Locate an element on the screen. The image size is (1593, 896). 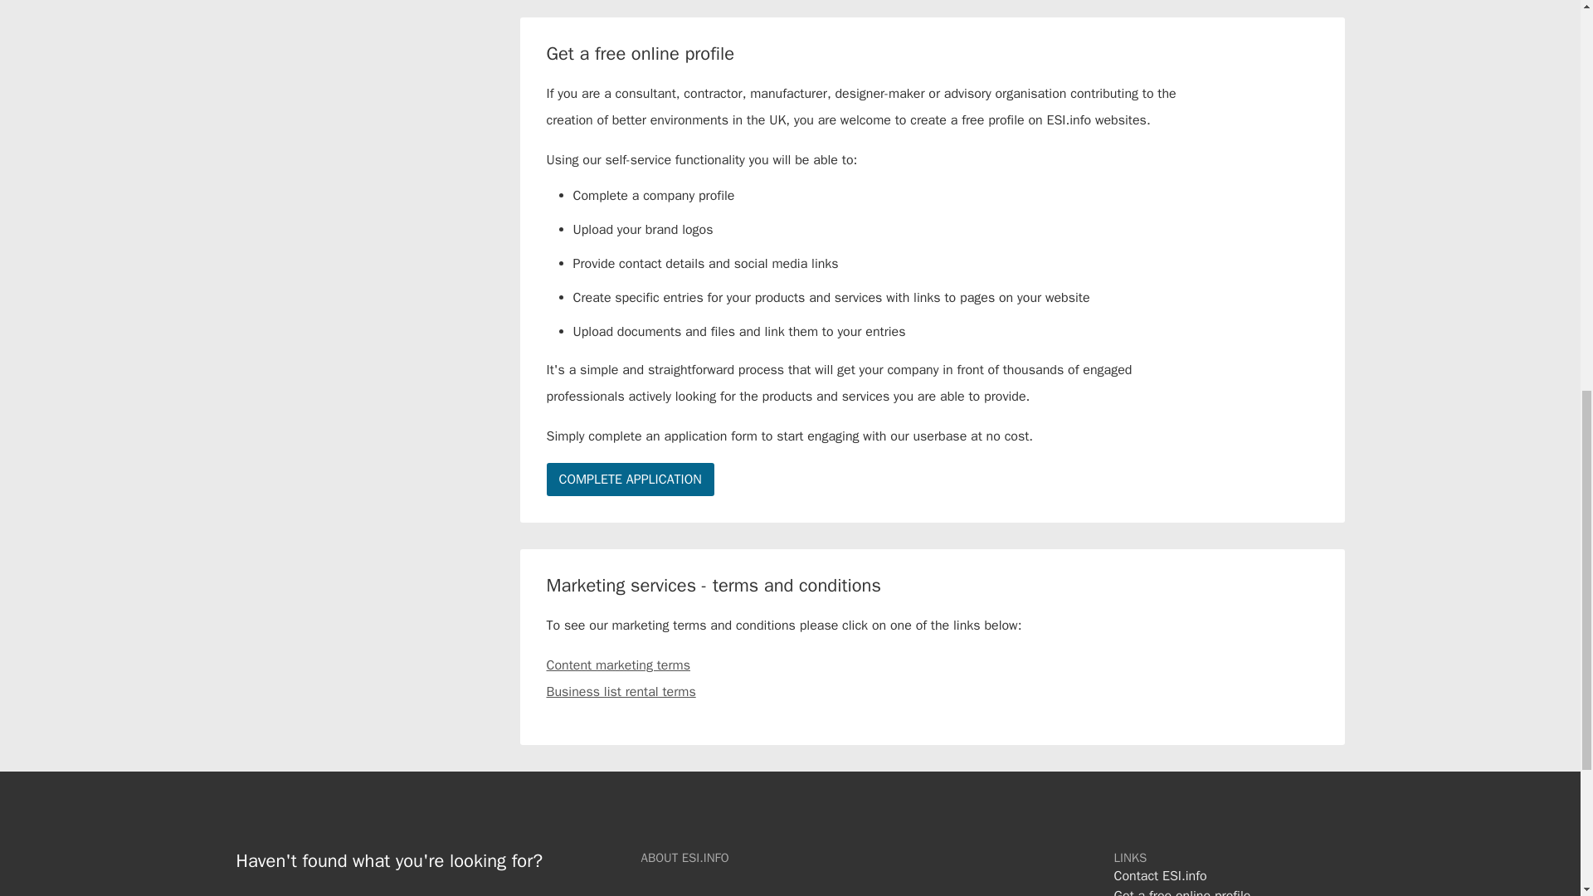
COMPLETE APPLICATION is located at coordinates (630, 480).